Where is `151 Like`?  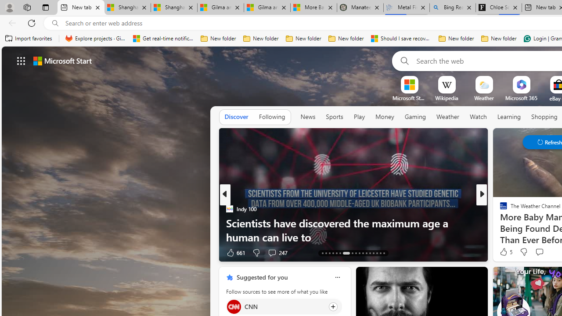
151 Like is located at coordinates (506, 252).